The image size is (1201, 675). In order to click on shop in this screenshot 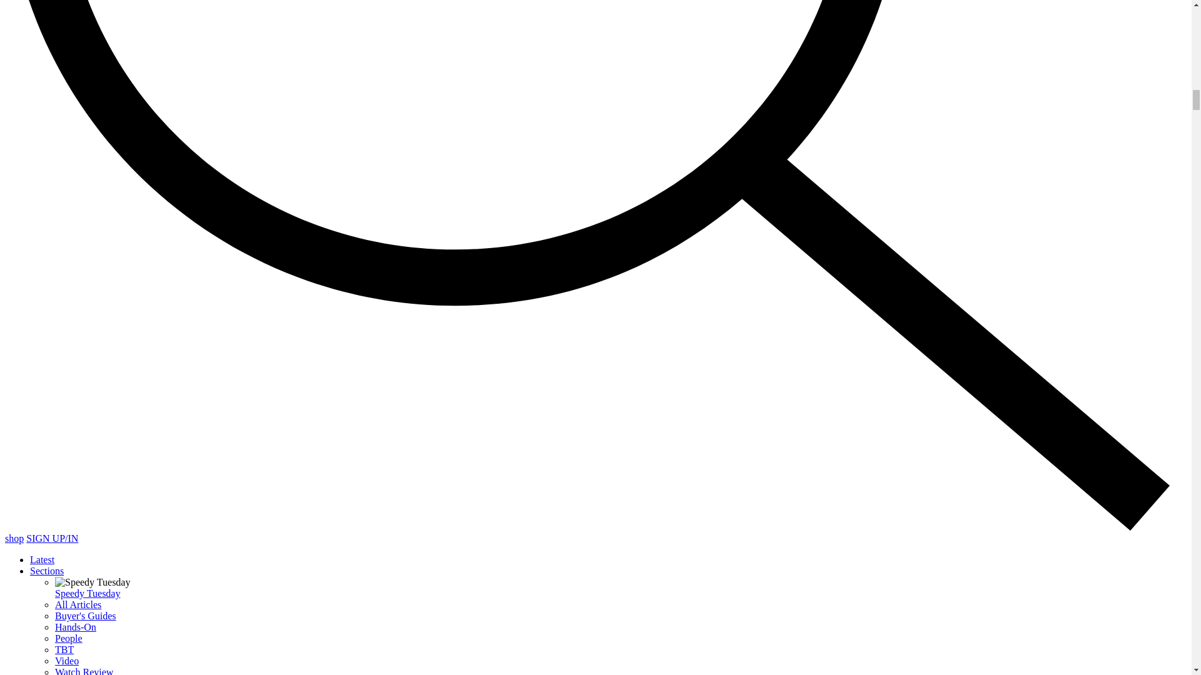, I will do `click(14, 539)`.